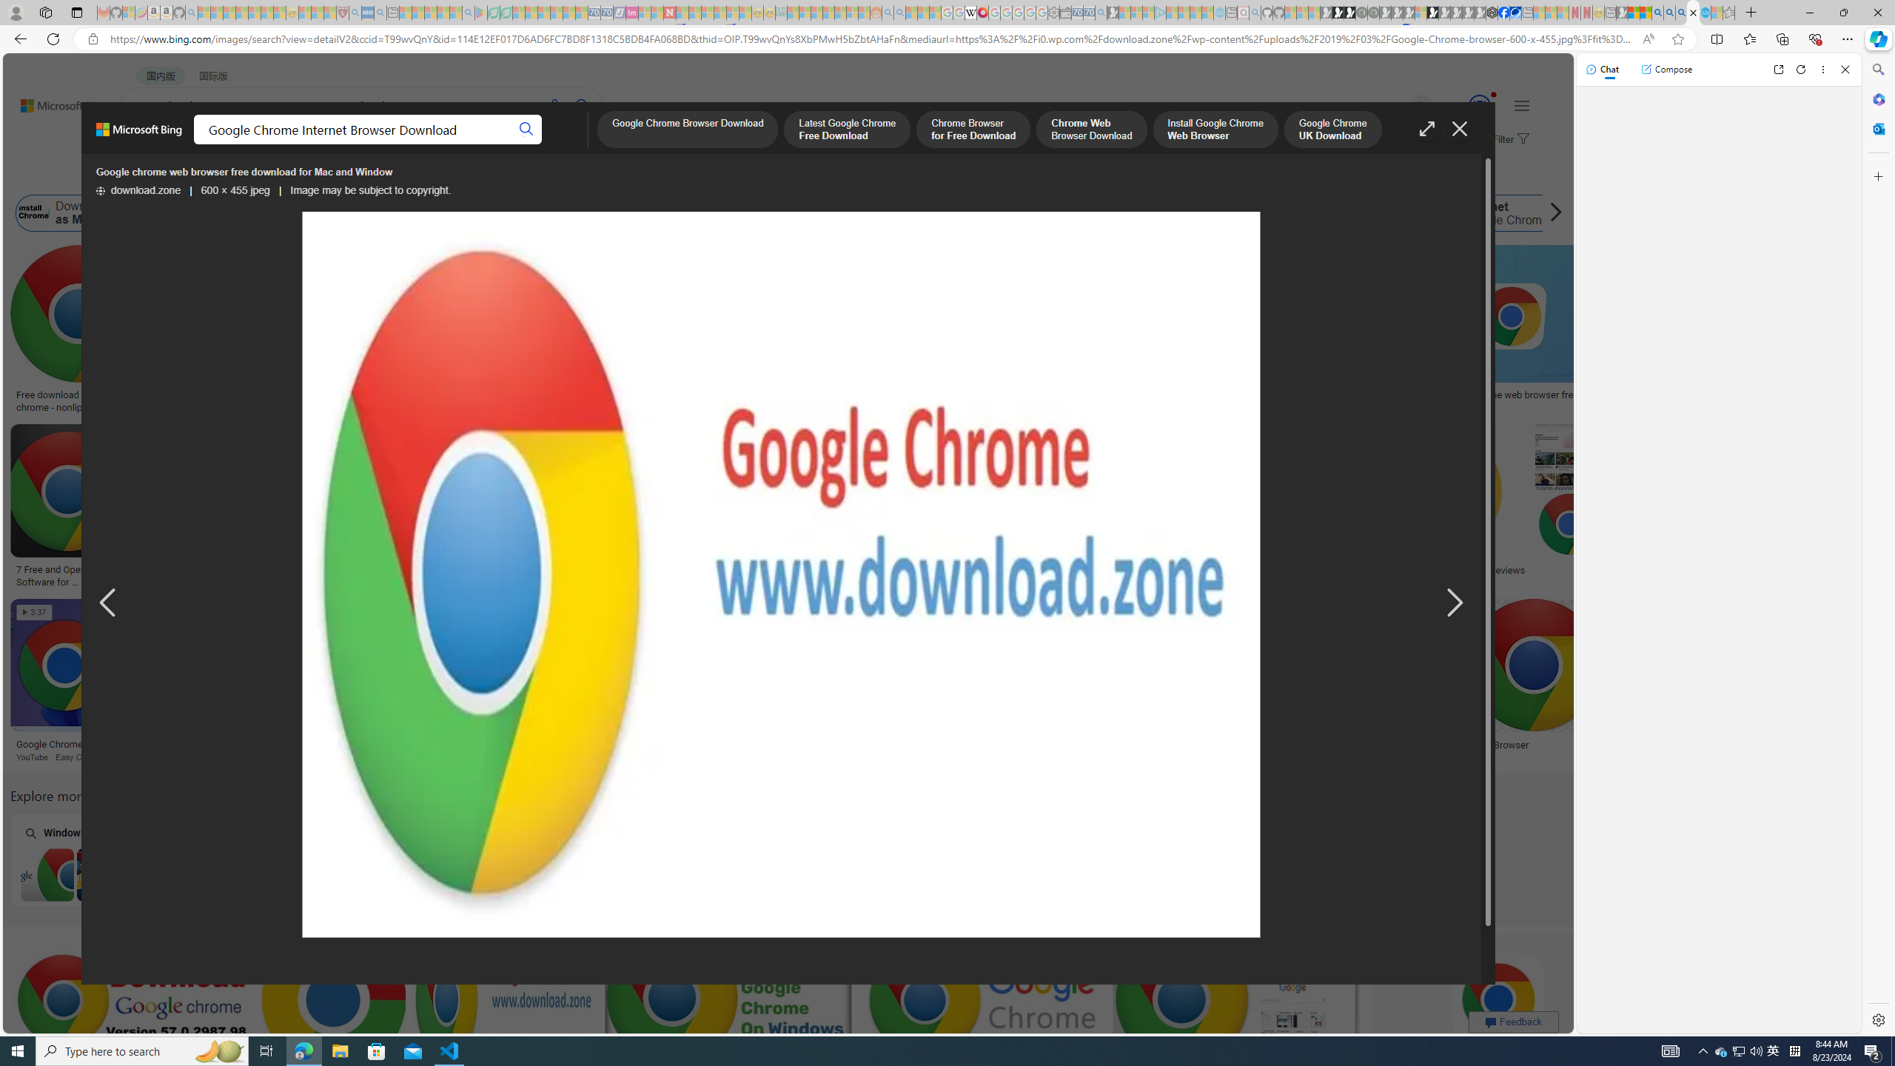 This screenshot has height=1066, width=1895. Describe the element at coordinates (103, 859) in the screenshot. I see `Chrome Browser Download Windows 7 Windows 7` at that location.